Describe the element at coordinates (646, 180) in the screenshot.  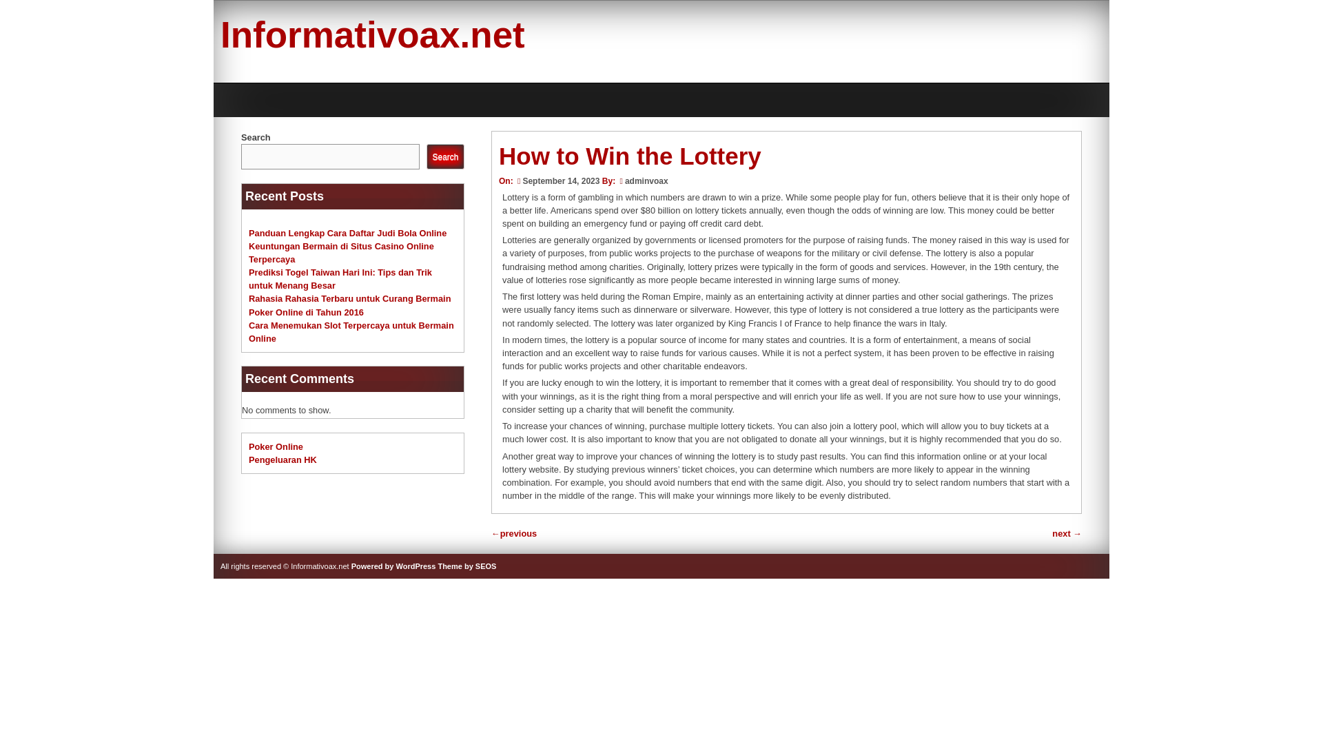
I see `adminvoax` at that location.